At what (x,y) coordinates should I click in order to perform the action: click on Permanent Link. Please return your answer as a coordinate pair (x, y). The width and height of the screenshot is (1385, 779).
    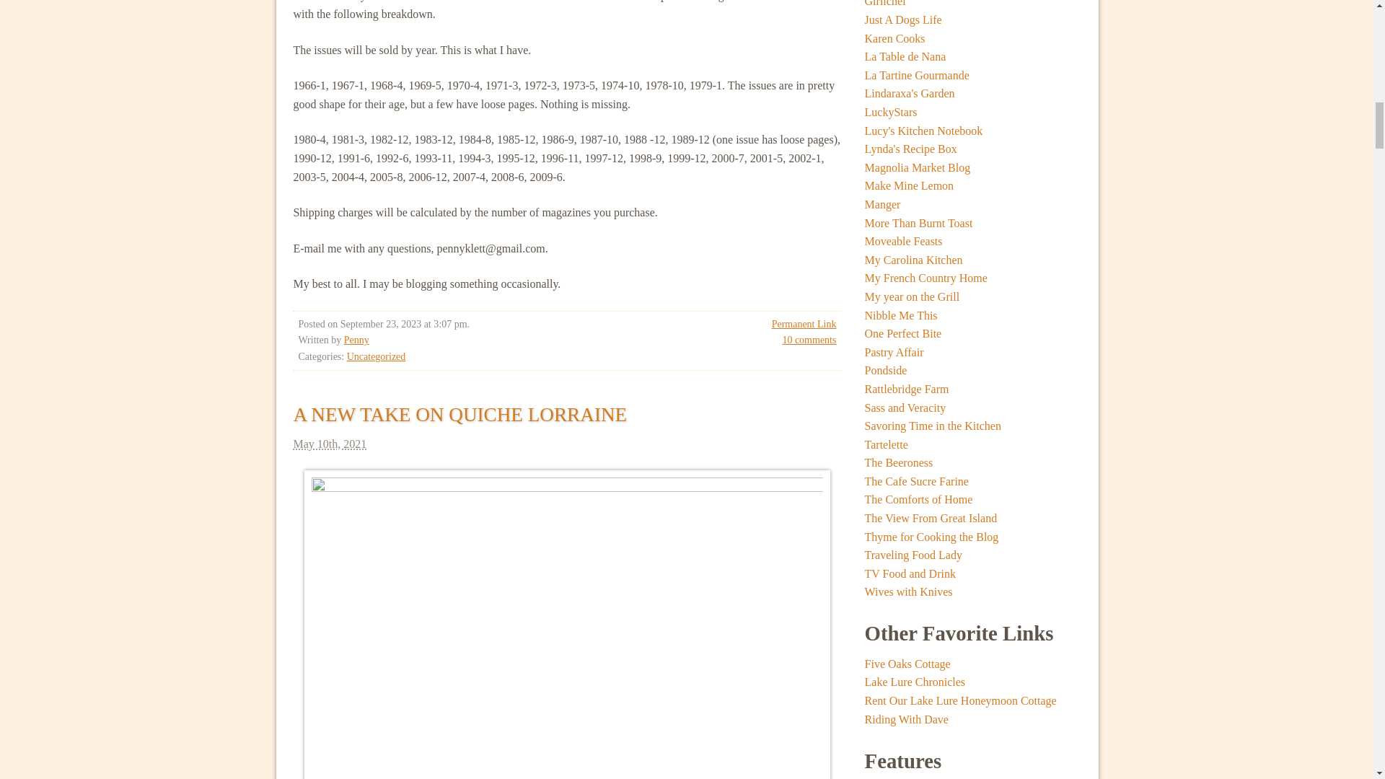
    Looking at the image, I should click on (804, 323).